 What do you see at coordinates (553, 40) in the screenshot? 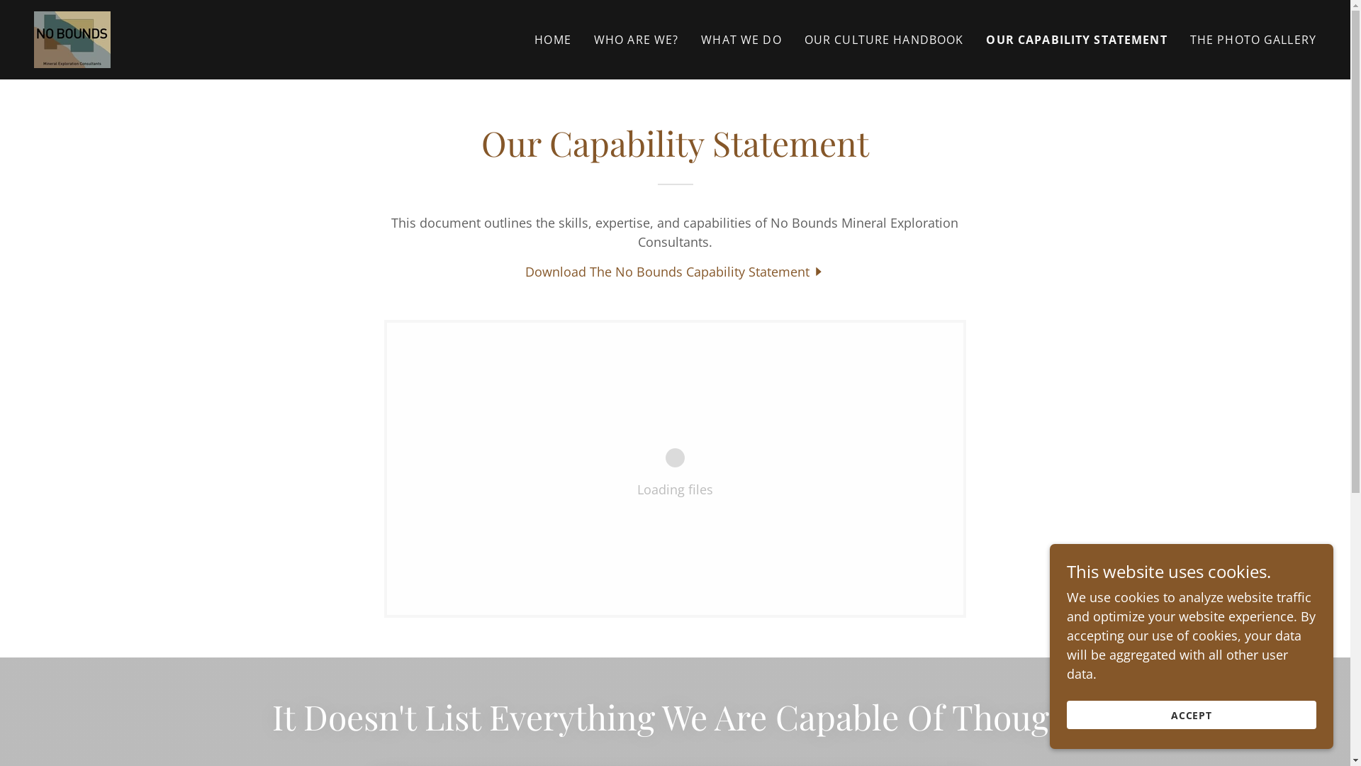
I see `HOME` at bounding box center [553, 40].